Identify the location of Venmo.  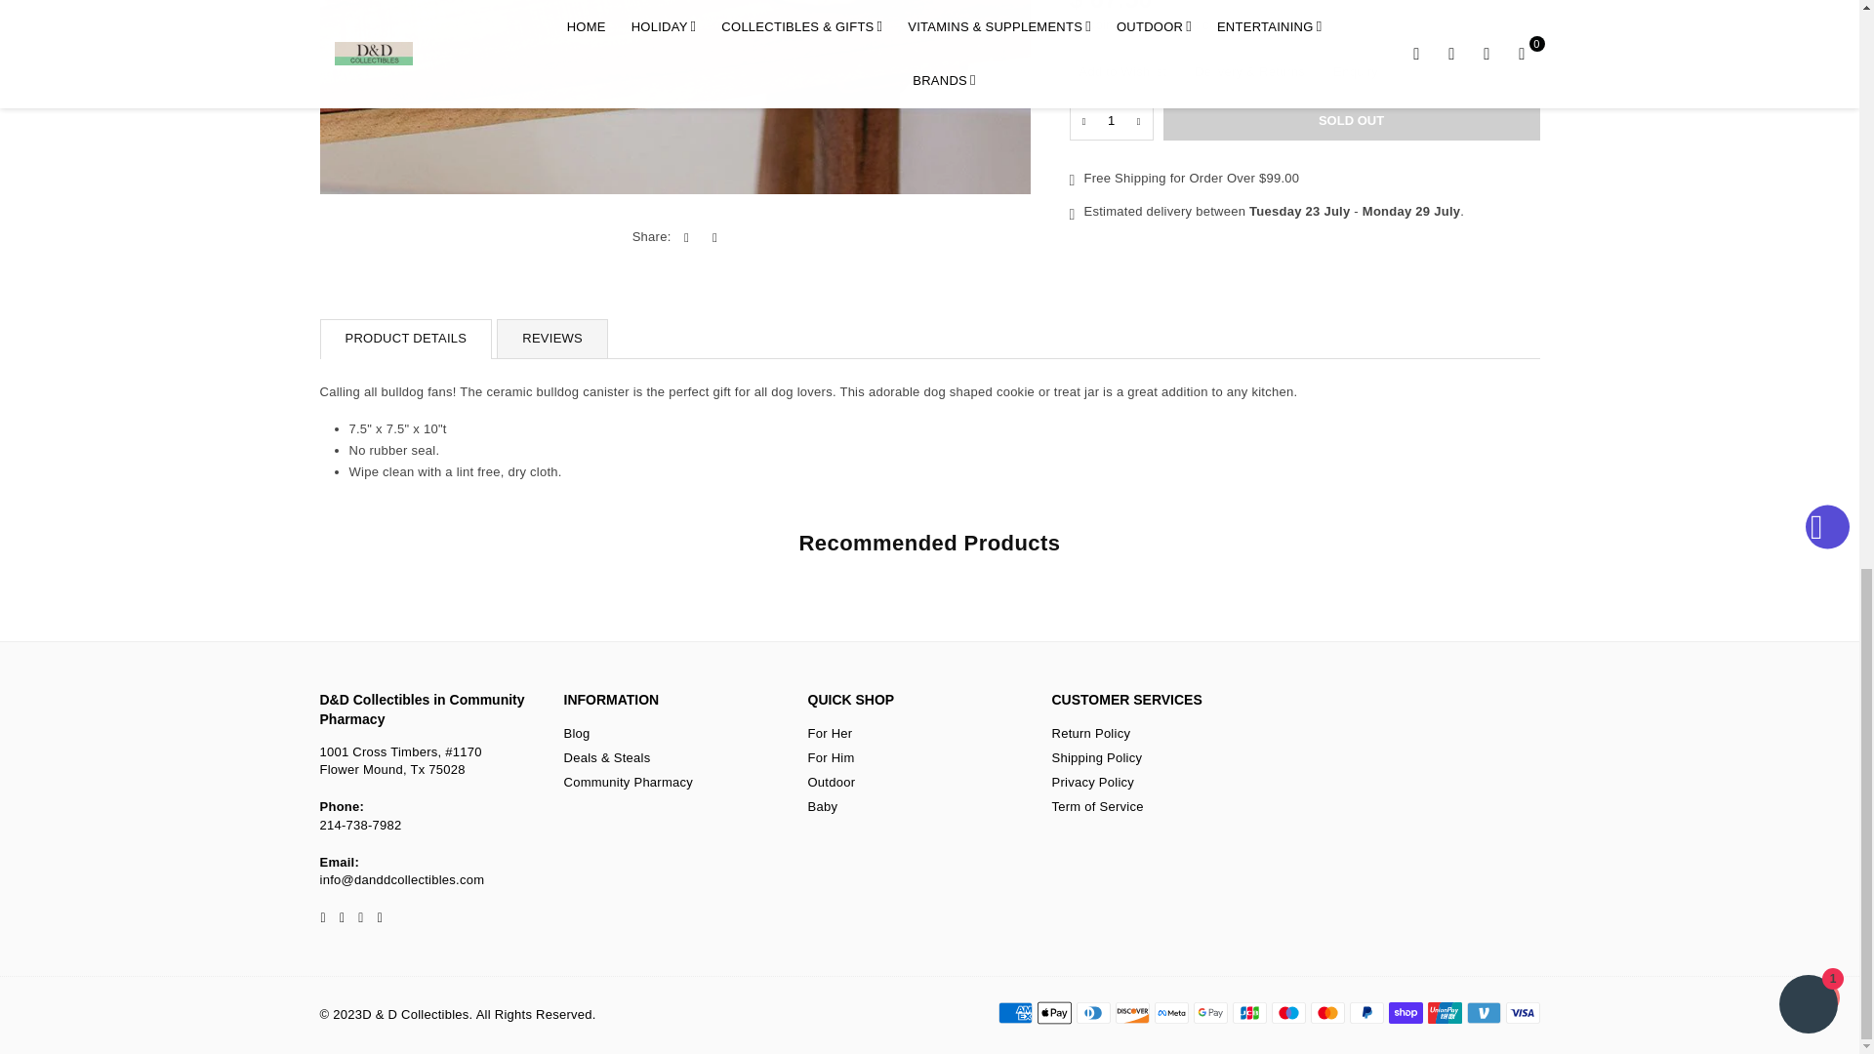
(1483, 1013).